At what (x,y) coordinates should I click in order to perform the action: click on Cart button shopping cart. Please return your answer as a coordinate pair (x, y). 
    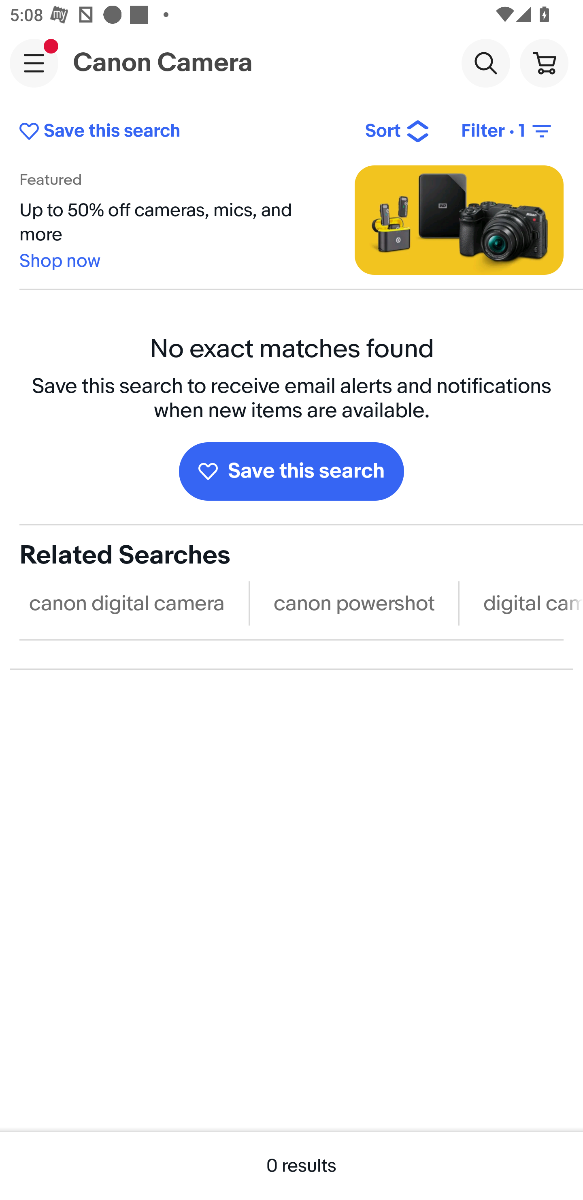
    Looking at the image, I should click on (544, 62).